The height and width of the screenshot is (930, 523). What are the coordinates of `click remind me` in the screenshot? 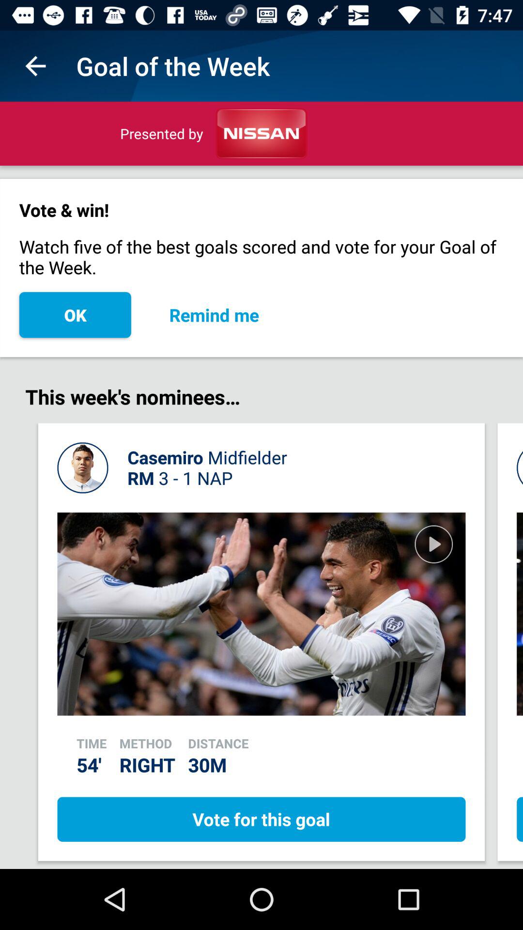 It's located at (214, 315).